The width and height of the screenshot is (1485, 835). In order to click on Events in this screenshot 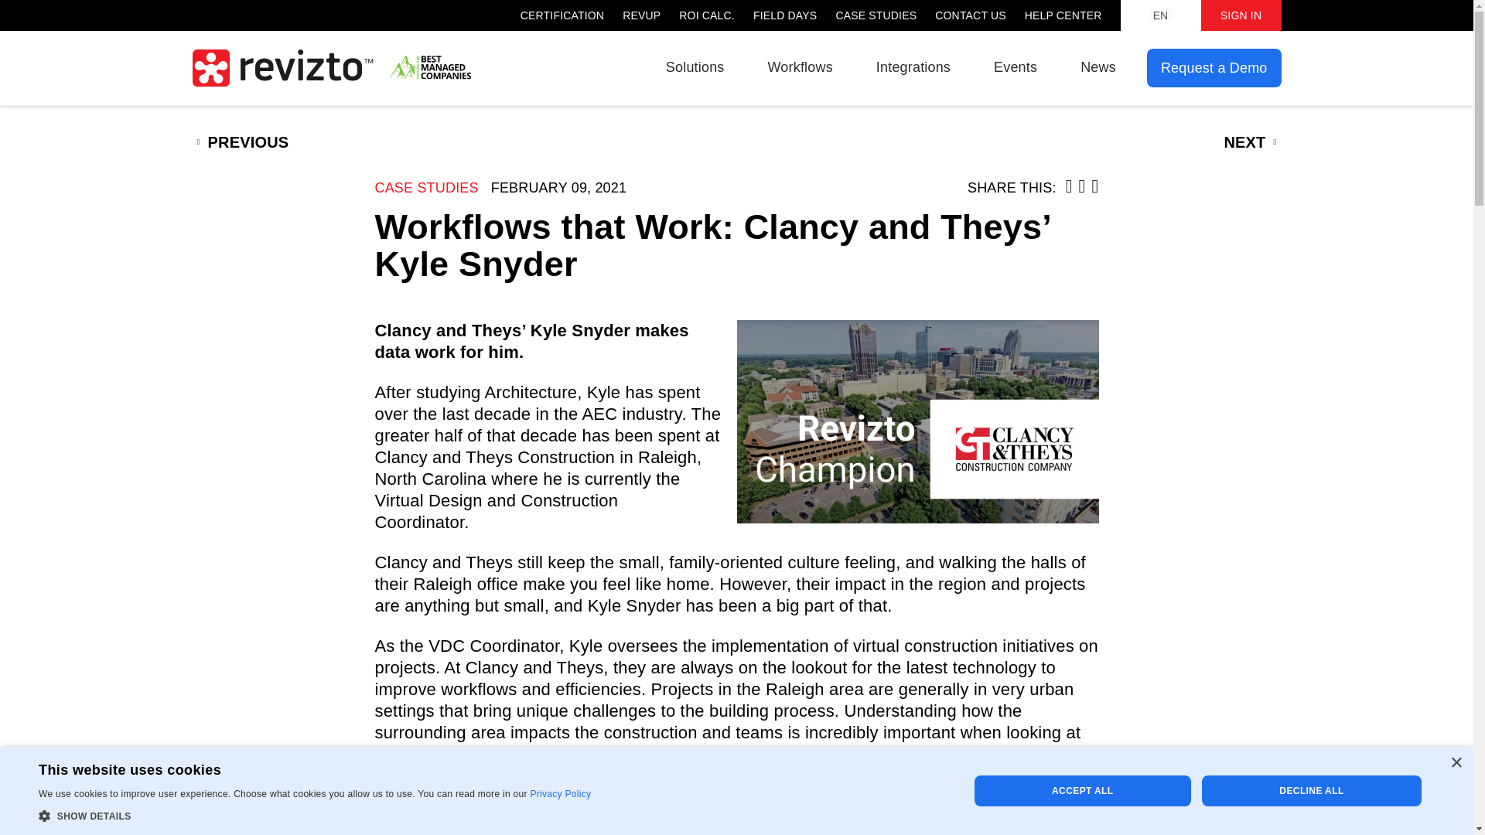, I will do `click(1015, 66)`.